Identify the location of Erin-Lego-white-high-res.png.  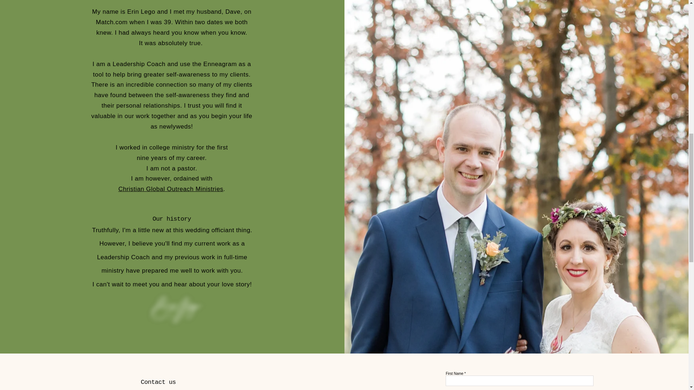
(179, 311).